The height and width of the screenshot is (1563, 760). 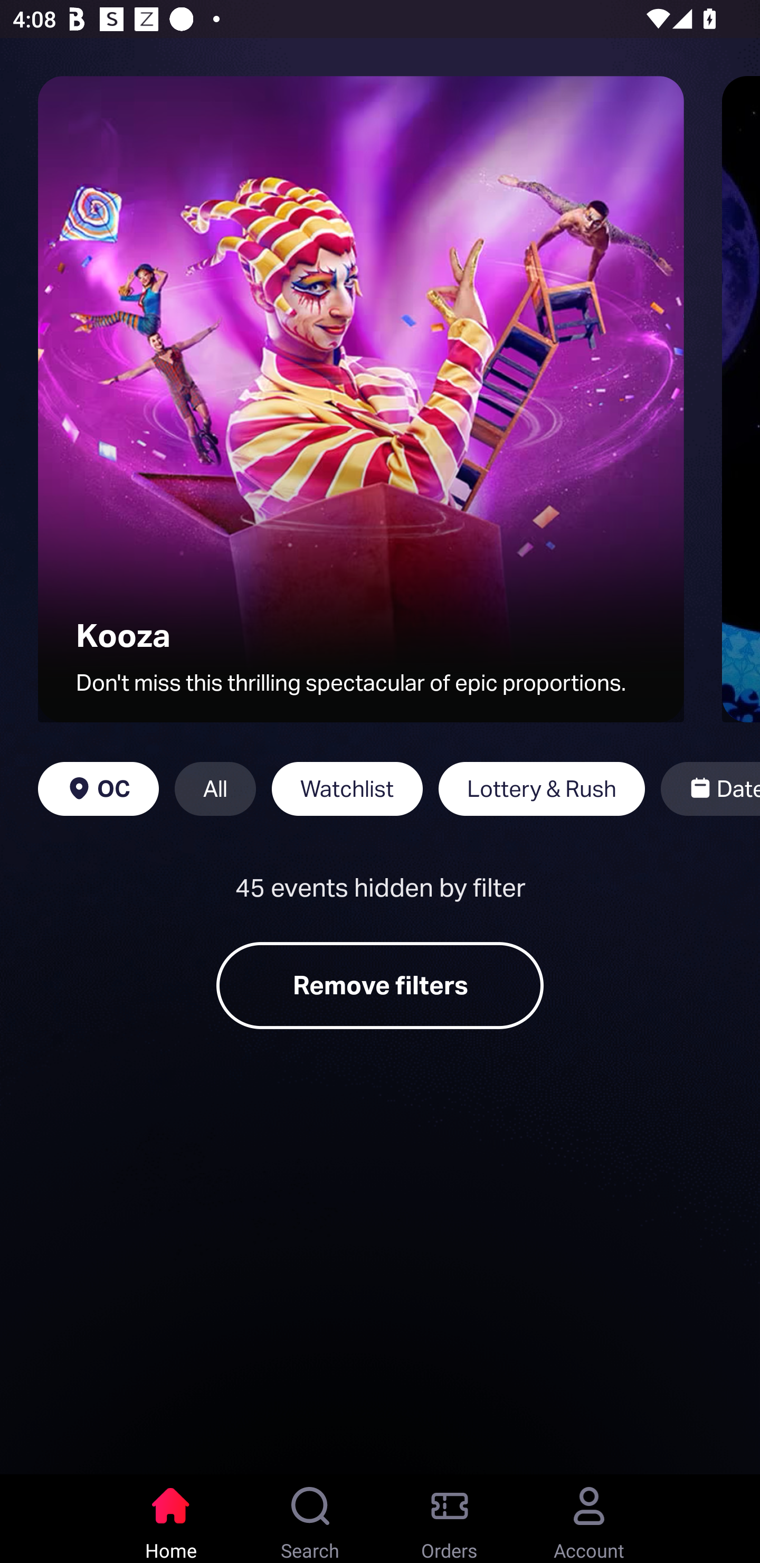 What do you see at coordinates (215, 789) in the screenshot?
I see `All` at bounding box center [215, 789].